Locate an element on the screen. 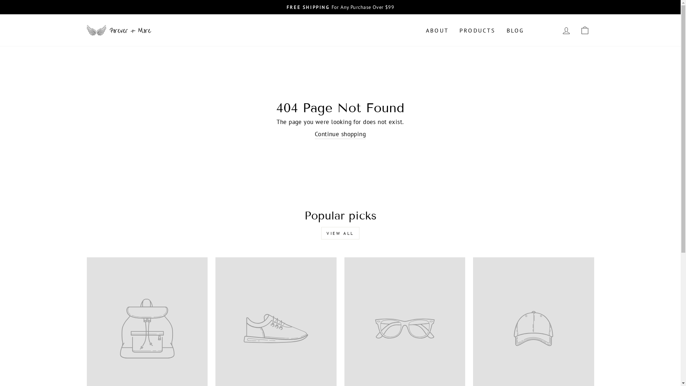  Continue shopping is located at coordinates (340, 134).